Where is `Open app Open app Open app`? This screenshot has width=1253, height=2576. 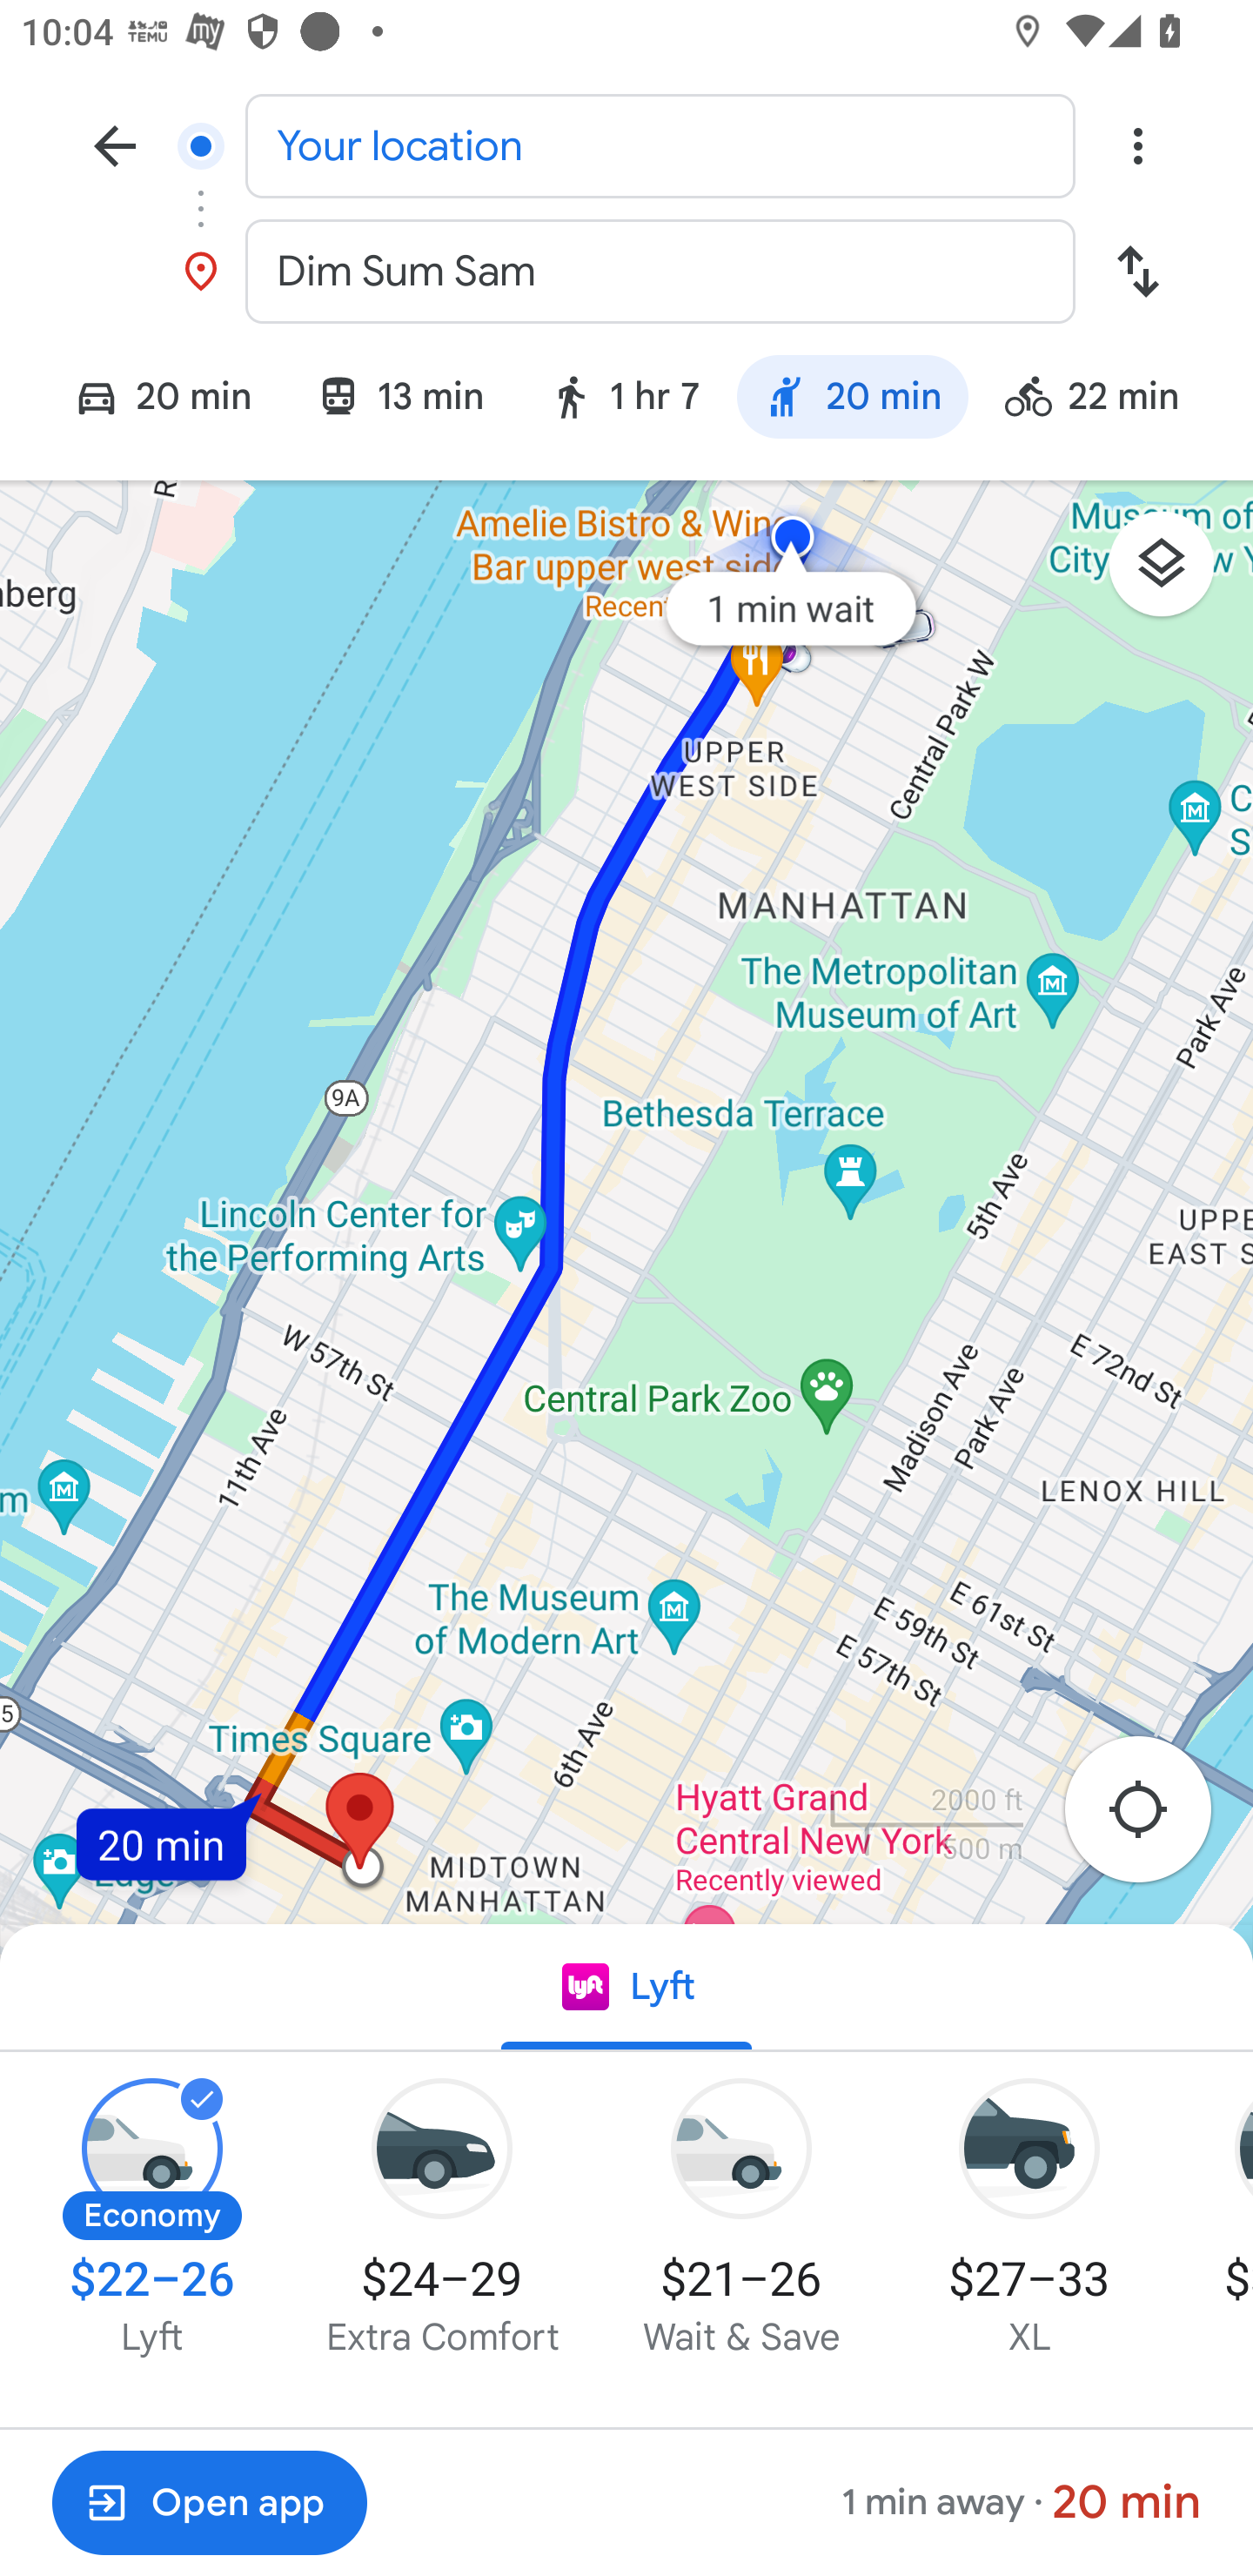 Open app Open app Open app is located at coordinates (209, 2503).